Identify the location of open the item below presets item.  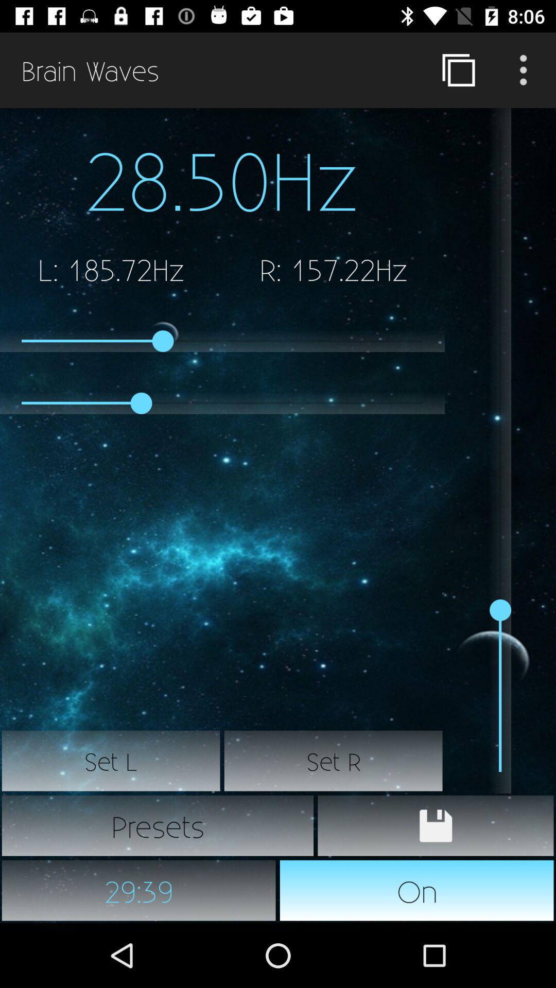
(417, 890).